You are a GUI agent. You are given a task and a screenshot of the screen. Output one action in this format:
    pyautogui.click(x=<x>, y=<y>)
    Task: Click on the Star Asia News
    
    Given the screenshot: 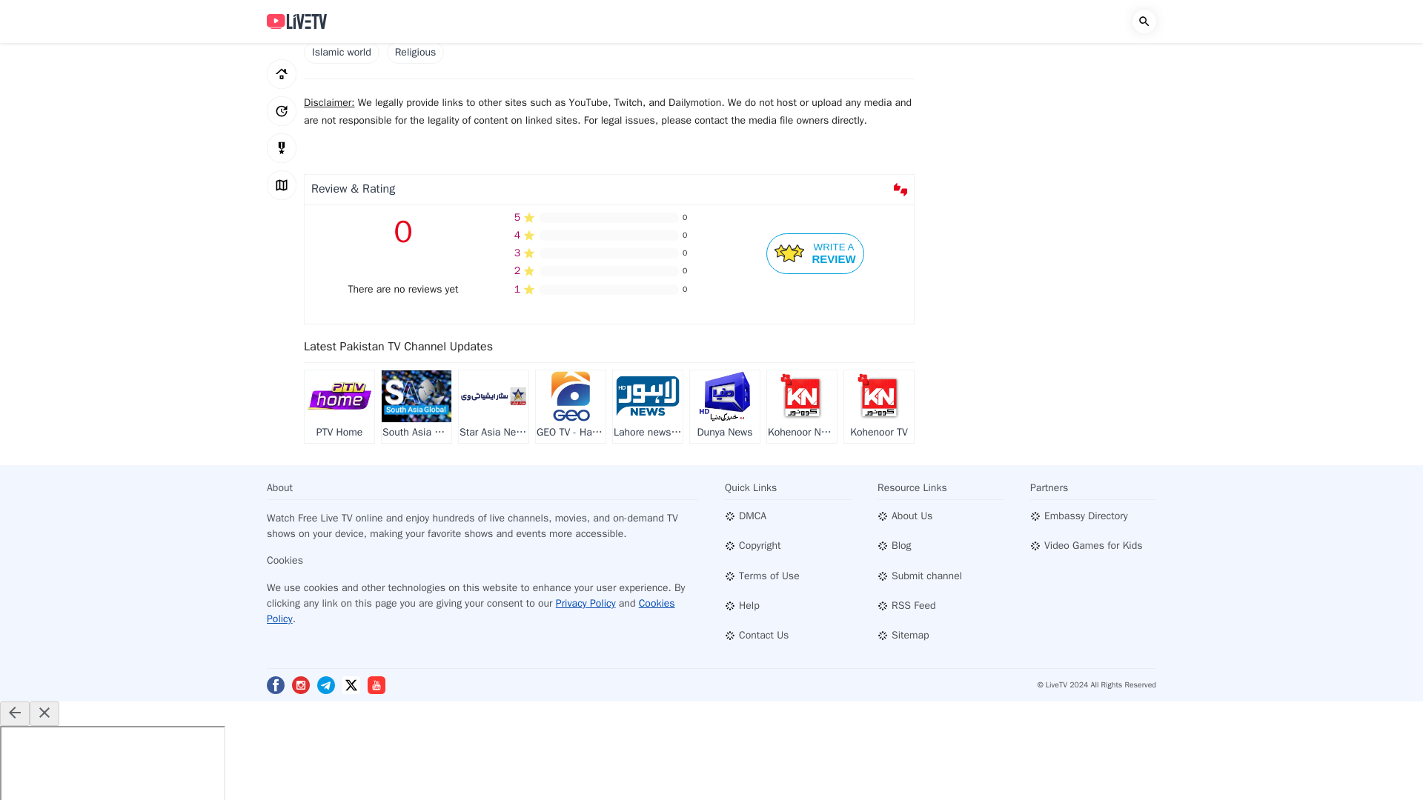 What is the action you would take?
    pyautogui.click(x=415, y=53)
    